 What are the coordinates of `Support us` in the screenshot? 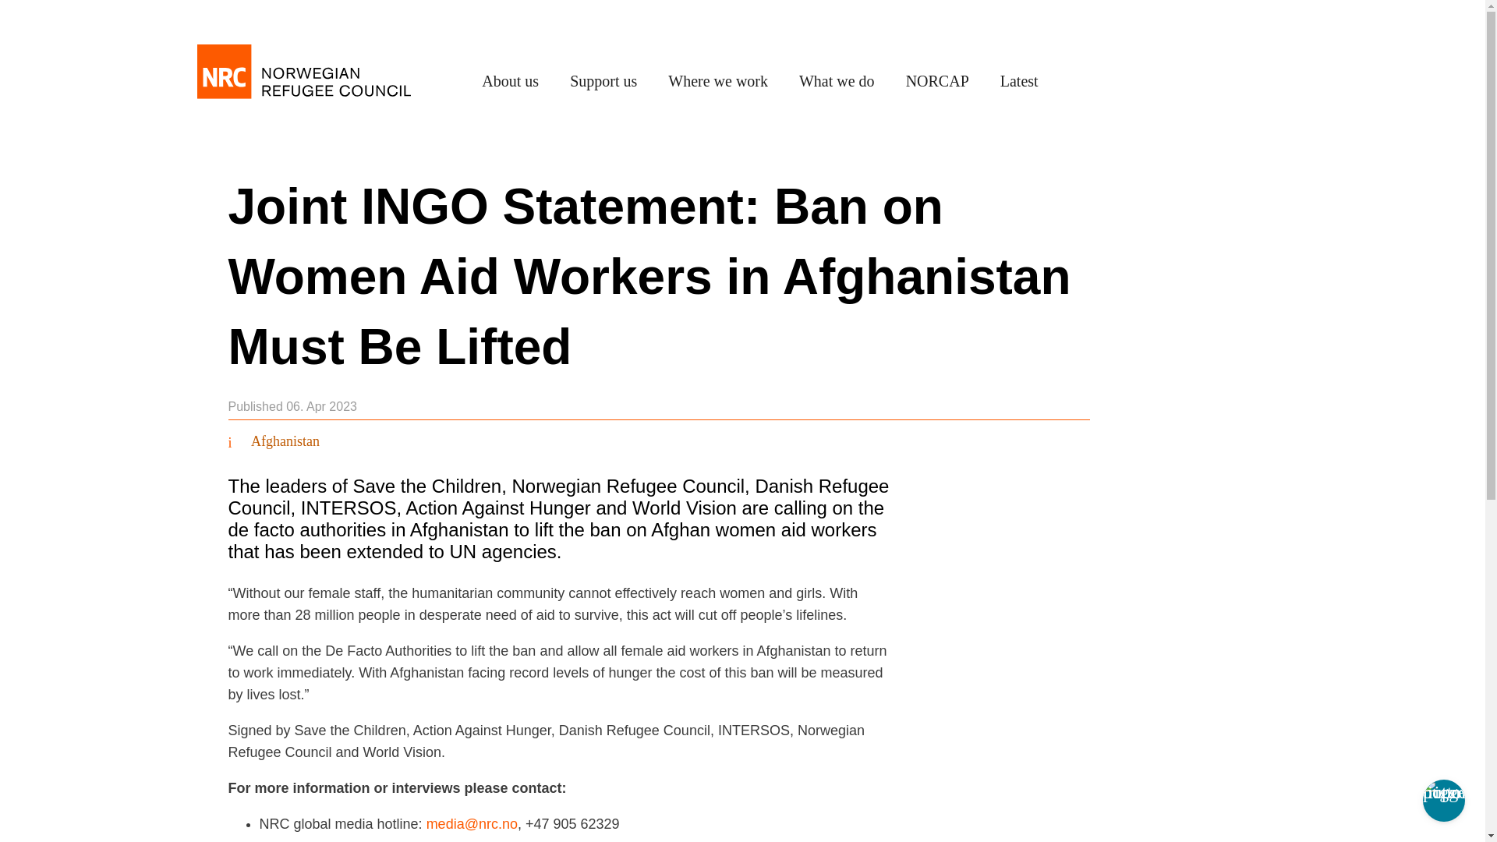 It's located at (603, 83).